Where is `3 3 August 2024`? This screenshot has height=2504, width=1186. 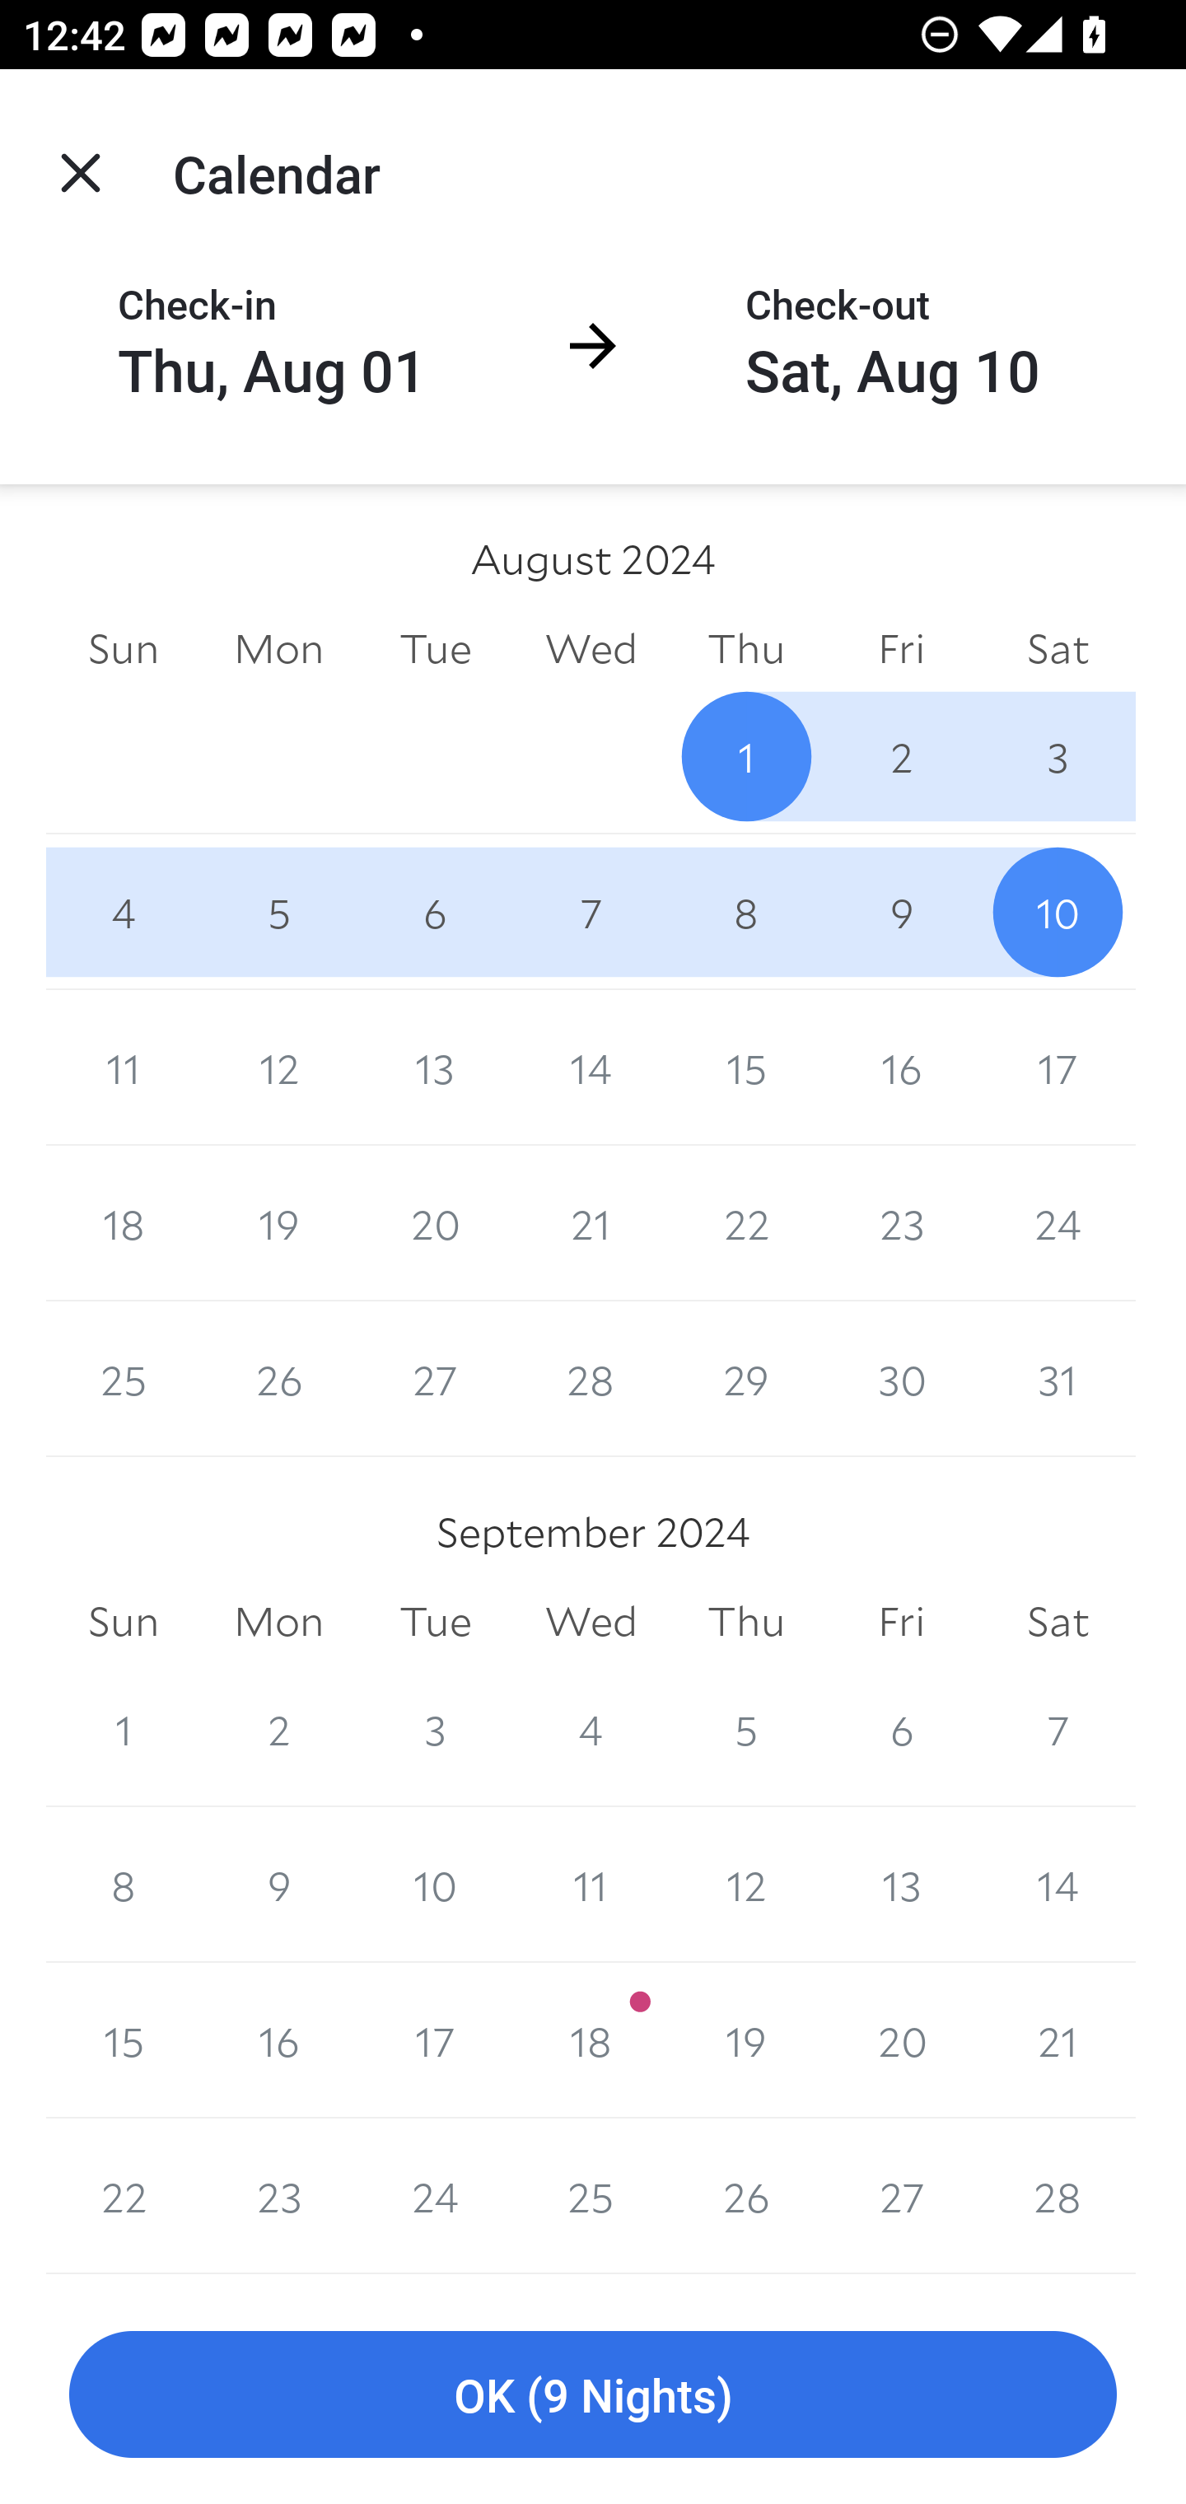 3 3 August 2024 is located at coordinates (1058, 756).